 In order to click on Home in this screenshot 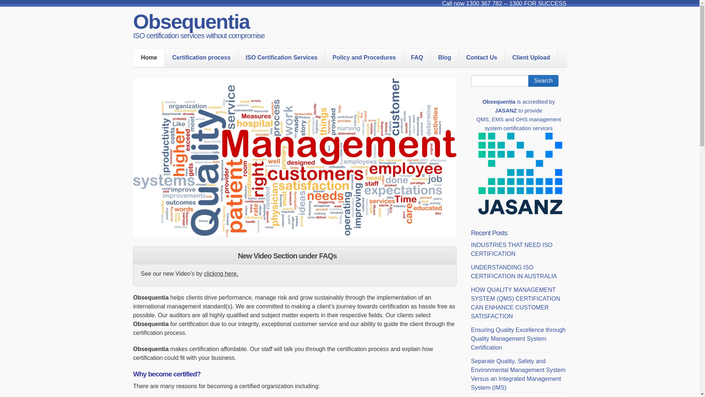, I will do `click(149, 58)`.